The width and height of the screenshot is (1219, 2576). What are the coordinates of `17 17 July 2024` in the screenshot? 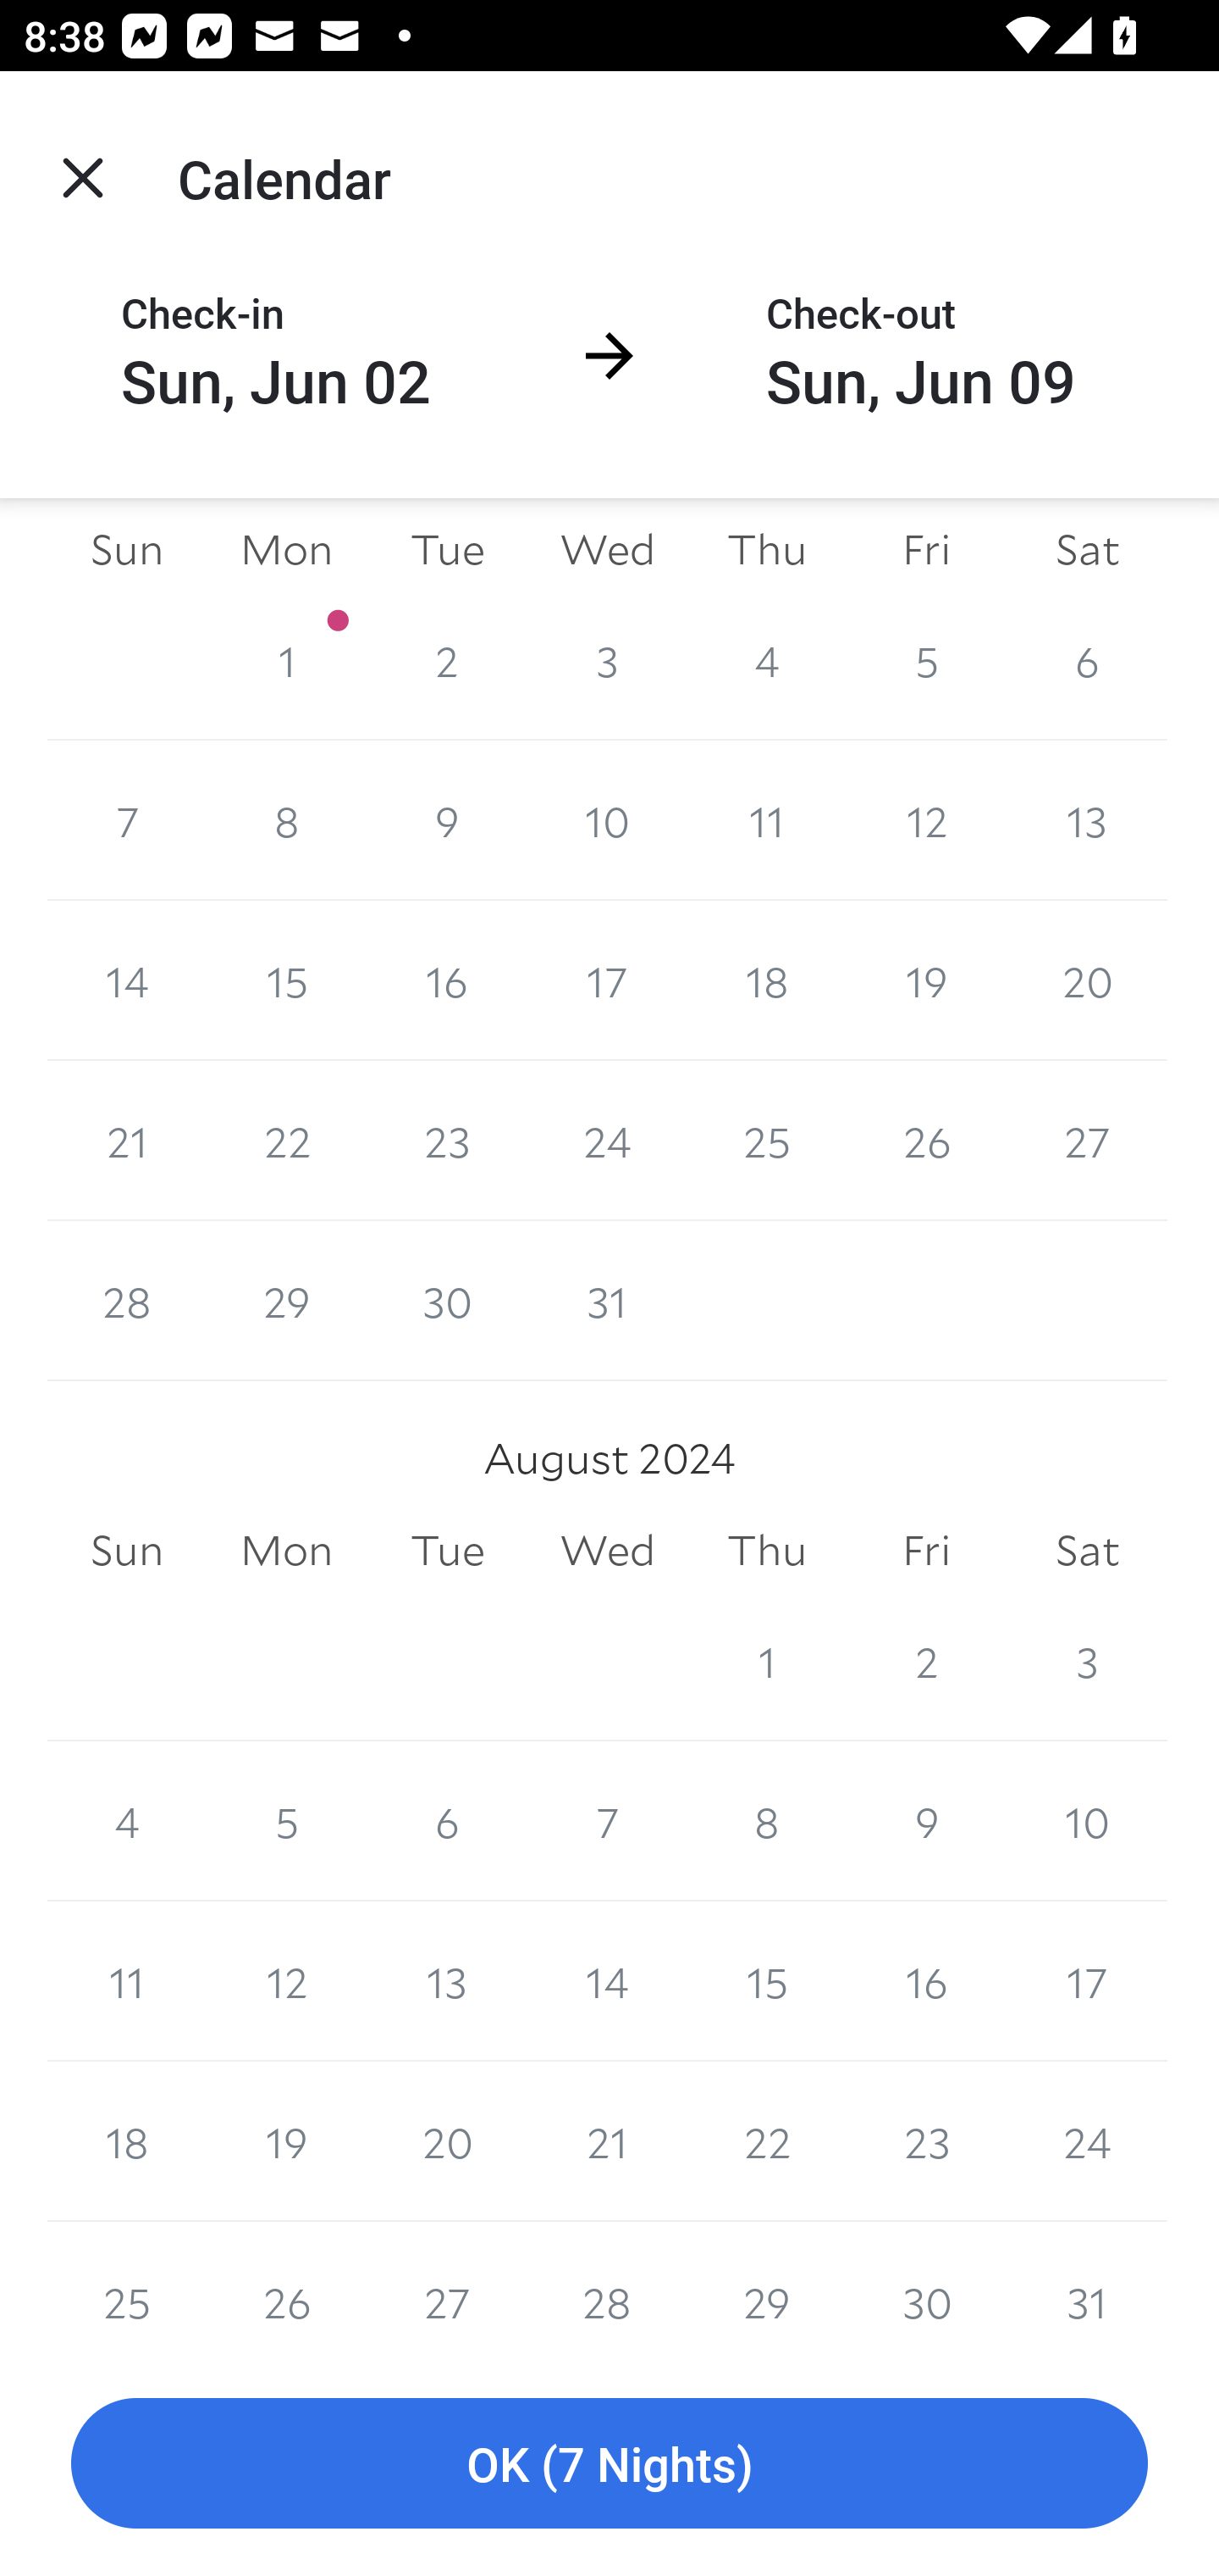 It's located at (608, 981).